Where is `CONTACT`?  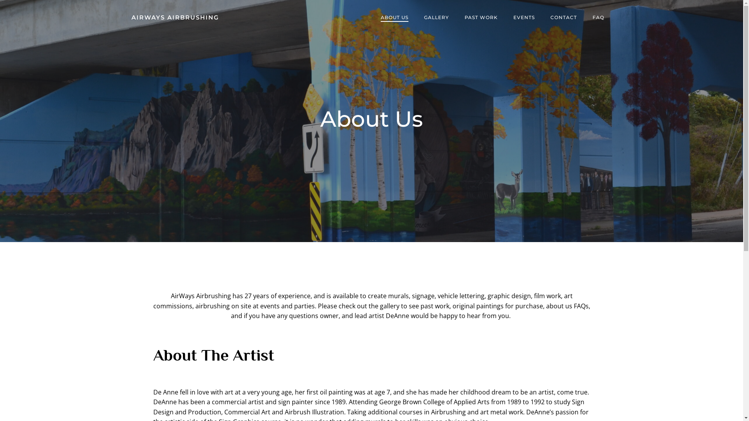 CONTACT is located at coordinates (563, 18).